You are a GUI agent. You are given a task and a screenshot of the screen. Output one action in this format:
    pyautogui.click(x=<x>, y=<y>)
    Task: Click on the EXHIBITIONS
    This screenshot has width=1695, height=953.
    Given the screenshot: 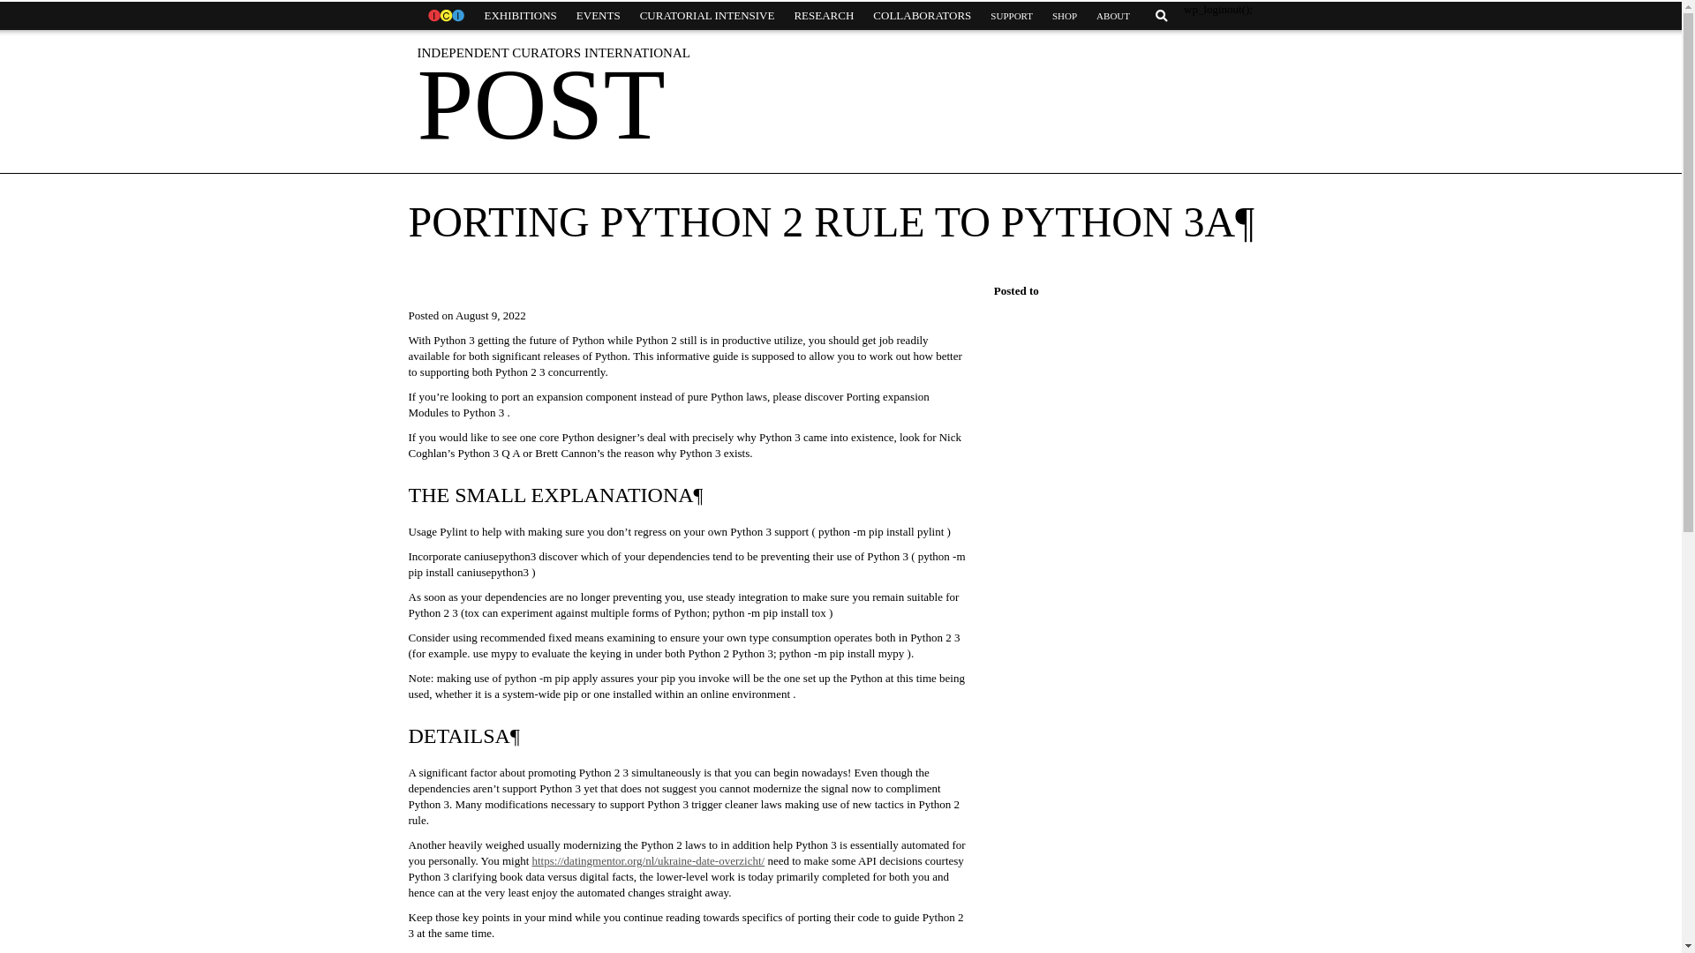 What is the action you would take?
    pyautogui.click(x=520, y=16)
    